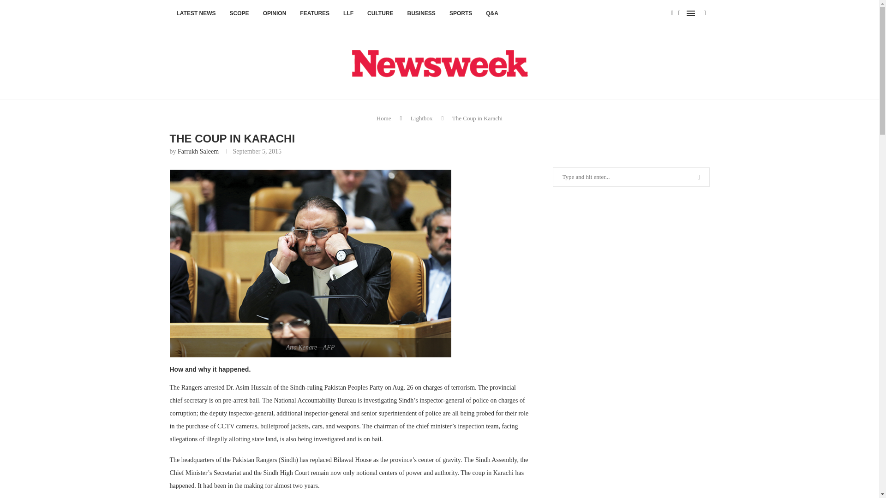 The height and width of the screenshot is (498, 886). Describe the element at coordinates (380, 14) in the screenshot. I see `CULTURE` at that location.